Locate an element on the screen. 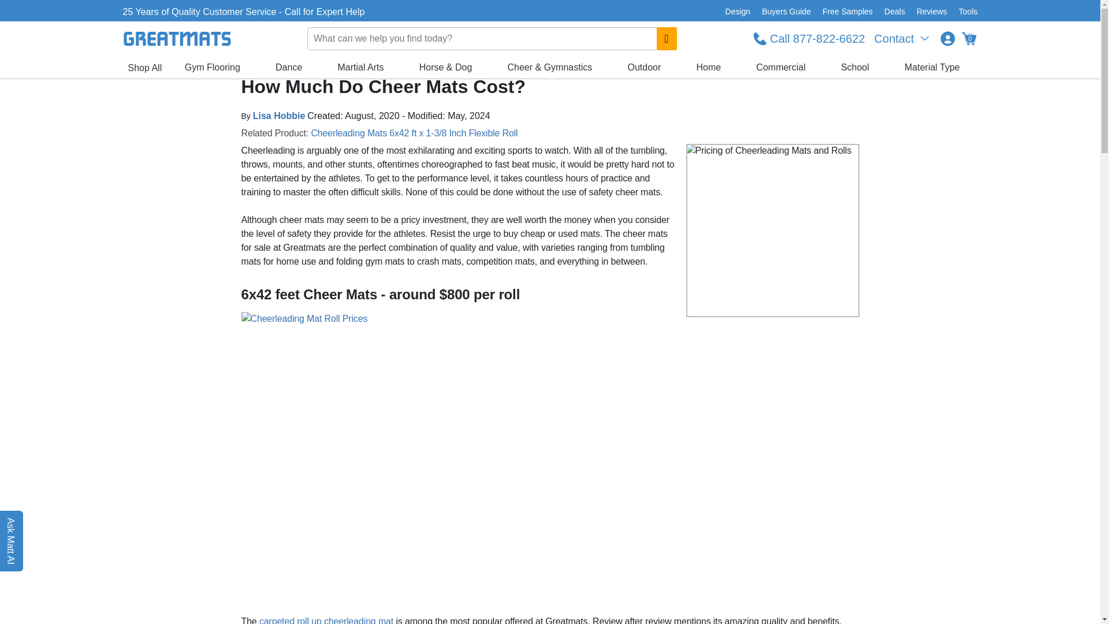  Reviews is located at coordinates (931, 12).